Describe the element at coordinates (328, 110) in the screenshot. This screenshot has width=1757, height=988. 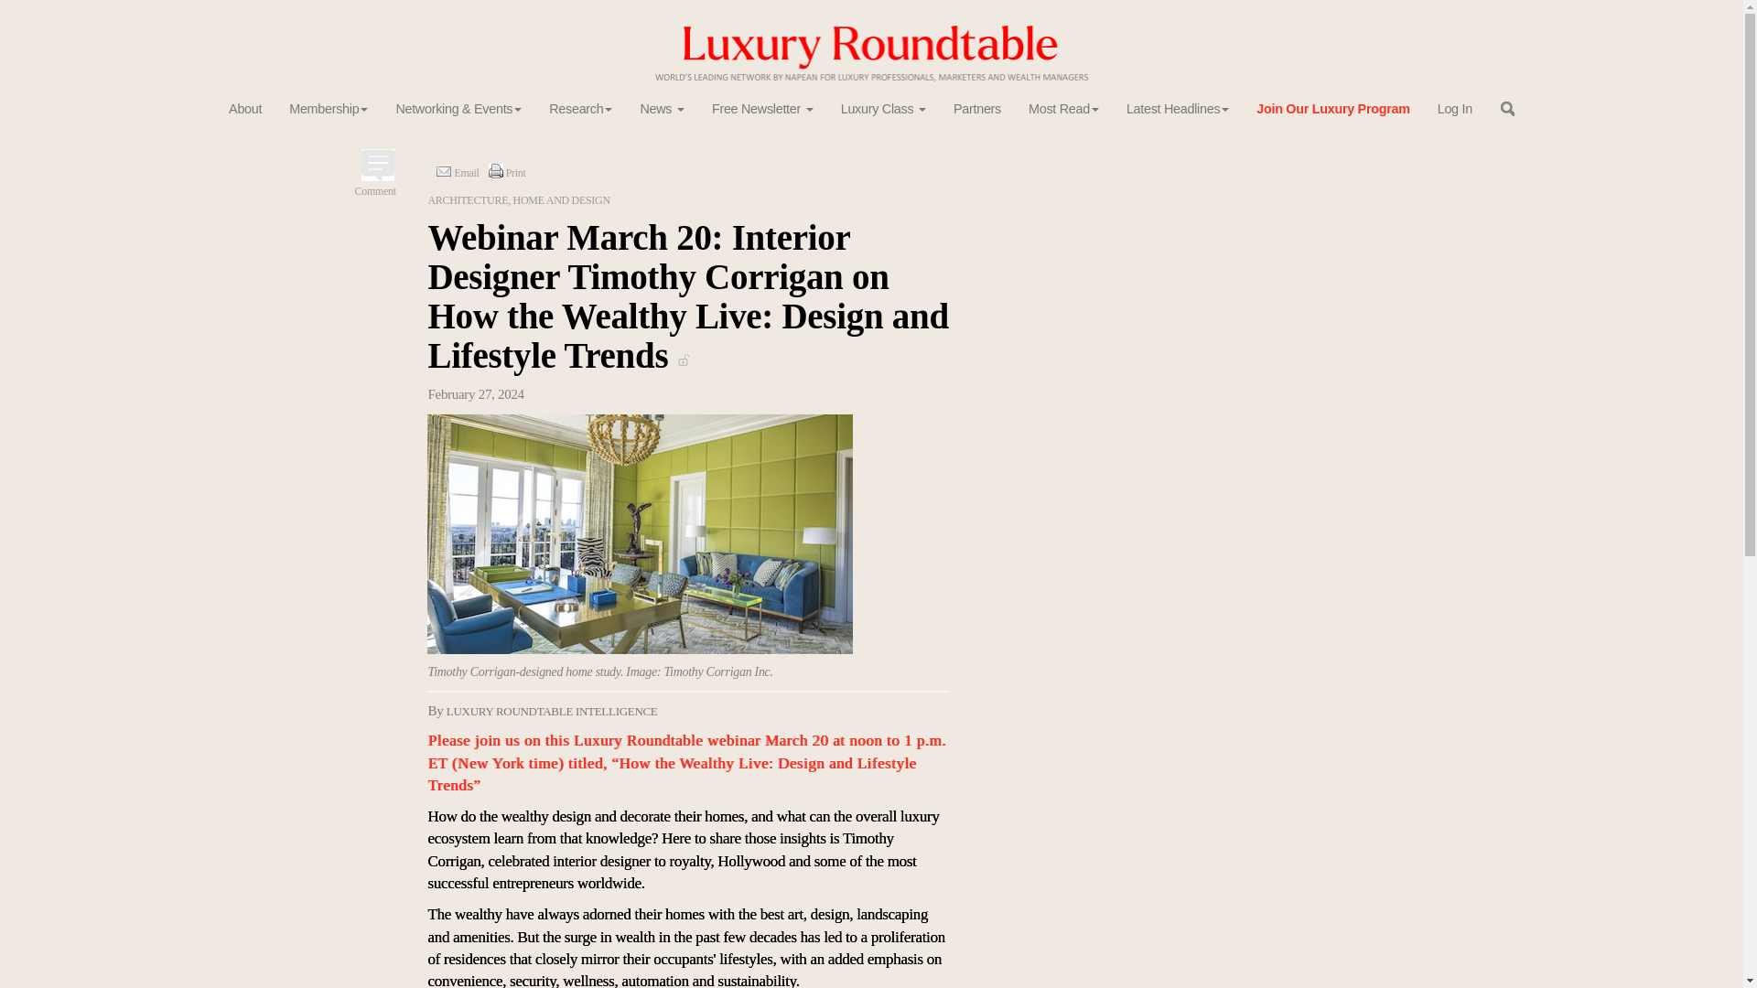
I see `Membership` at that location.